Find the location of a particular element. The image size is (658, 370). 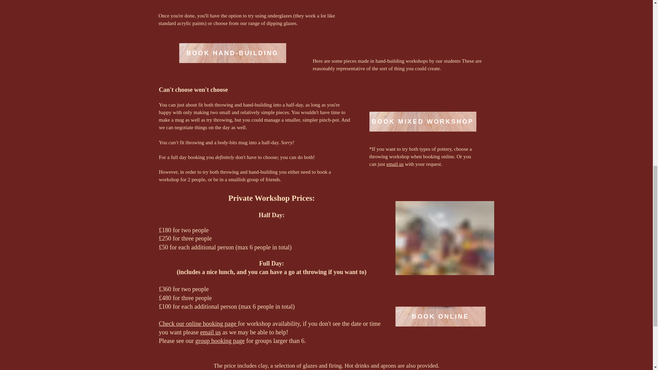

BOOK HAND-BUILDING is located at coordinates (232, 53).